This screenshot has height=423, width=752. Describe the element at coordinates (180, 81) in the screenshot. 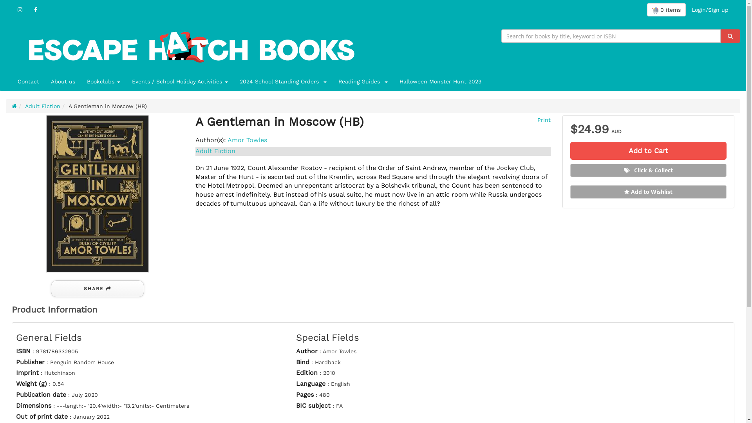

I see `Events / School Holiday Activities ` at that location.